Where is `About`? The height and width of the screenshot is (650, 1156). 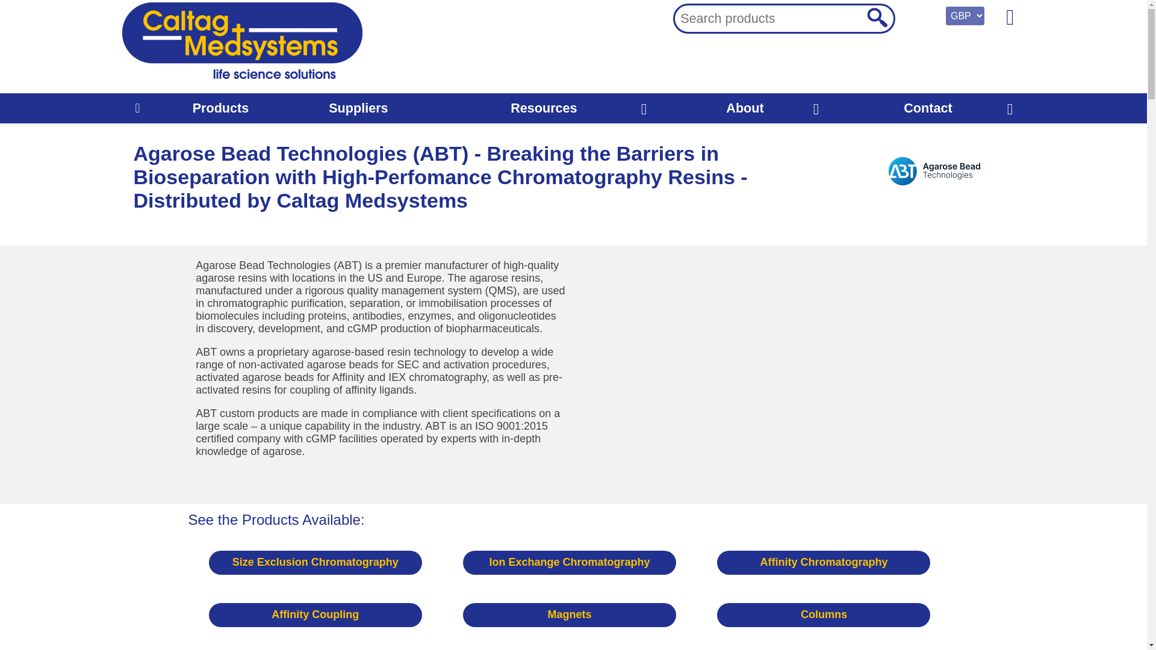 About is located at coordinates (745, 108).